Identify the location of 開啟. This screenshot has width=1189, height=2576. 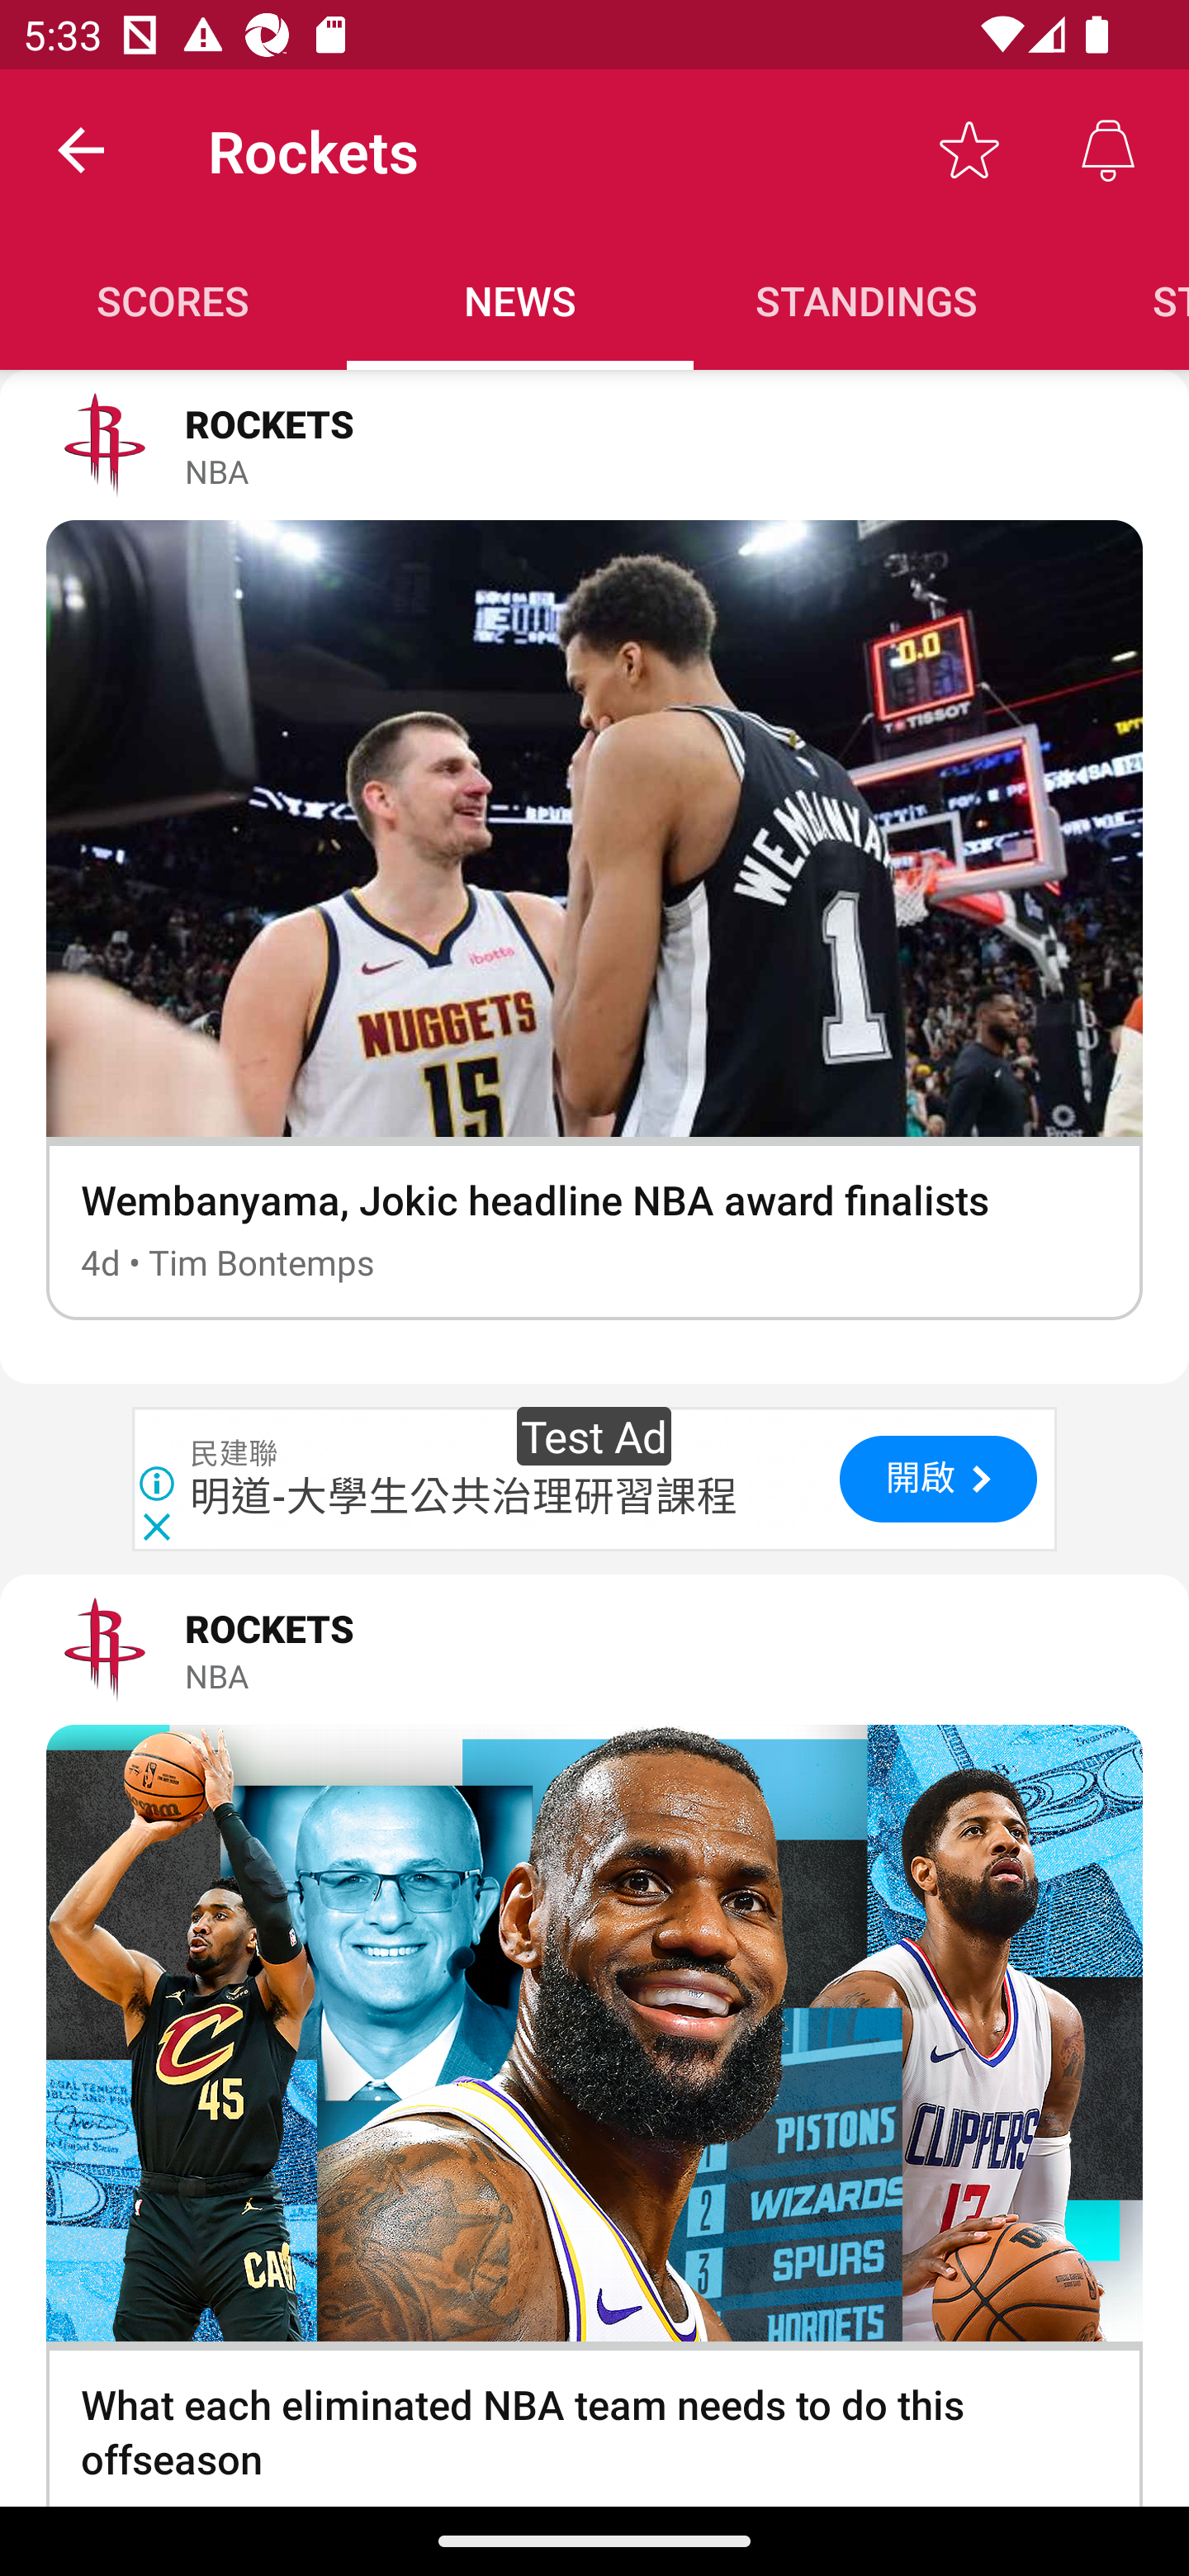
(938, 1478).